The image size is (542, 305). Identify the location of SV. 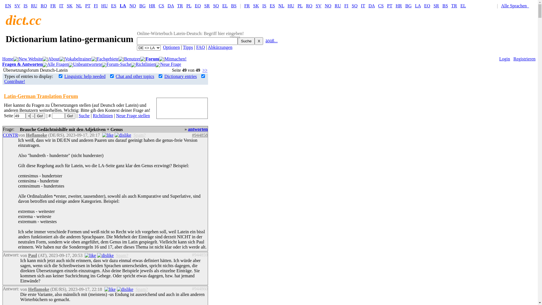
(318, 6).